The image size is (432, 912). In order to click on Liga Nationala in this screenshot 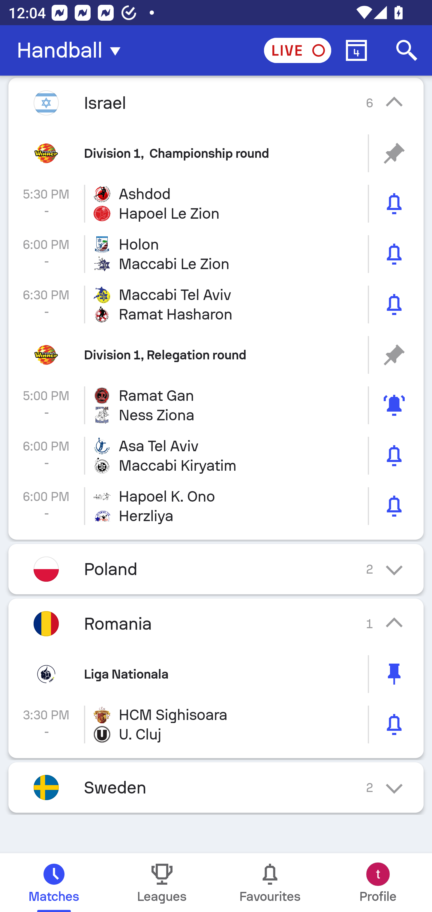, I will do `click(216, 674)`.